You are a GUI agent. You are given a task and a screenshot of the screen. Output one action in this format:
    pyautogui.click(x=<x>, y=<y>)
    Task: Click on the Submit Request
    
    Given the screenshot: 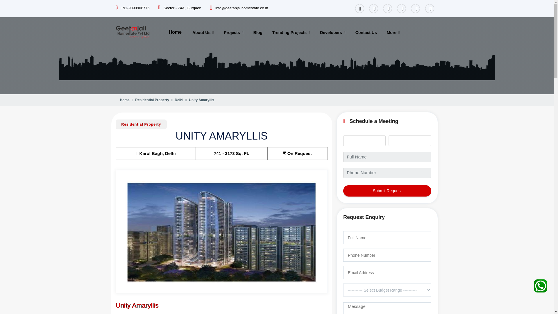 What is the action you would take?
    pyautogui.click(x=387, y=191)
    